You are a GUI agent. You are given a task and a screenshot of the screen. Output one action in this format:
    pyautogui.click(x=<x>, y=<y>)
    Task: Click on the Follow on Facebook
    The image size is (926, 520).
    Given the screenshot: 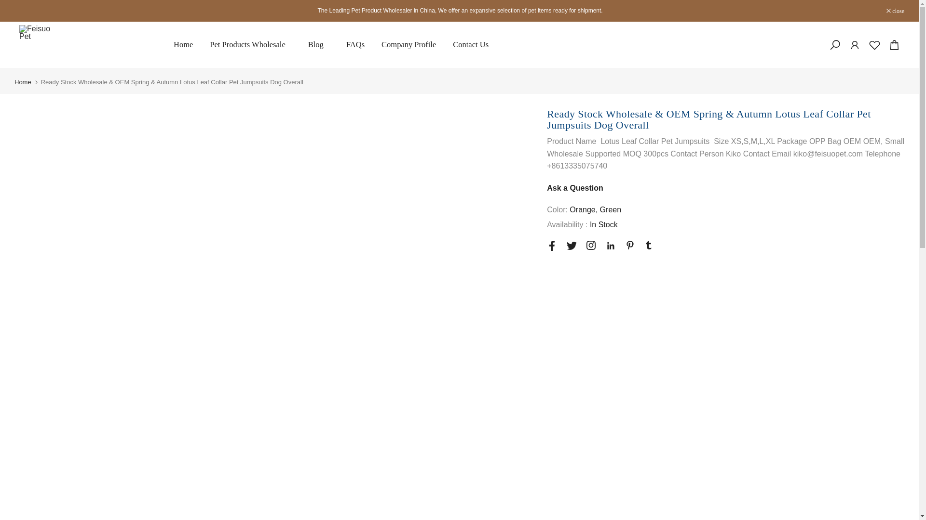 What is the action you would take?
    pyautogui.click(x=552, y=246)
    